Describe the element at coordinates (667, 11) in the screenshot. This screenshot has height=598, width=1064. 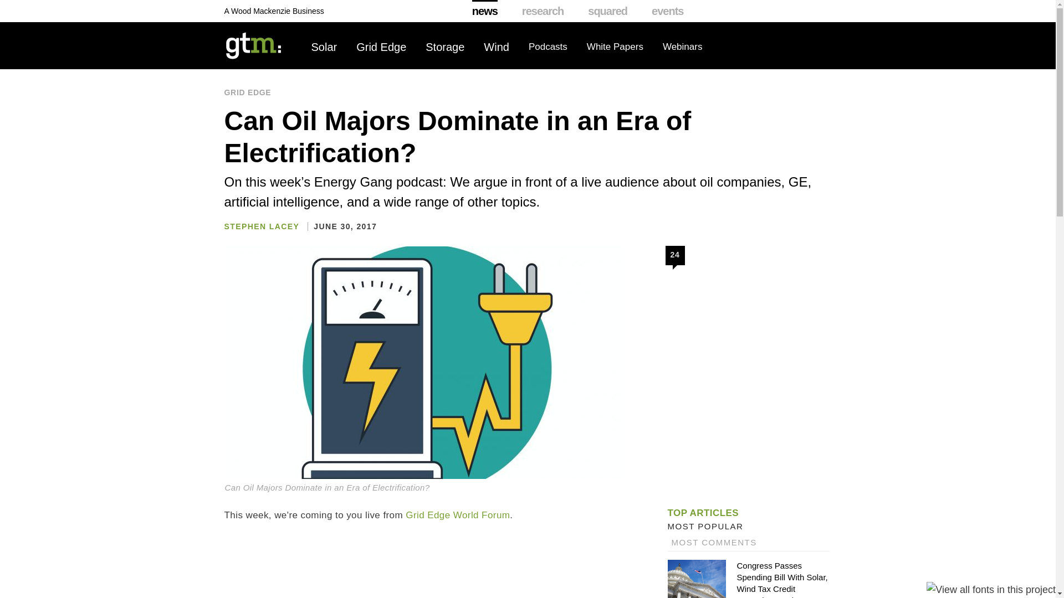
I see `events` at that location.